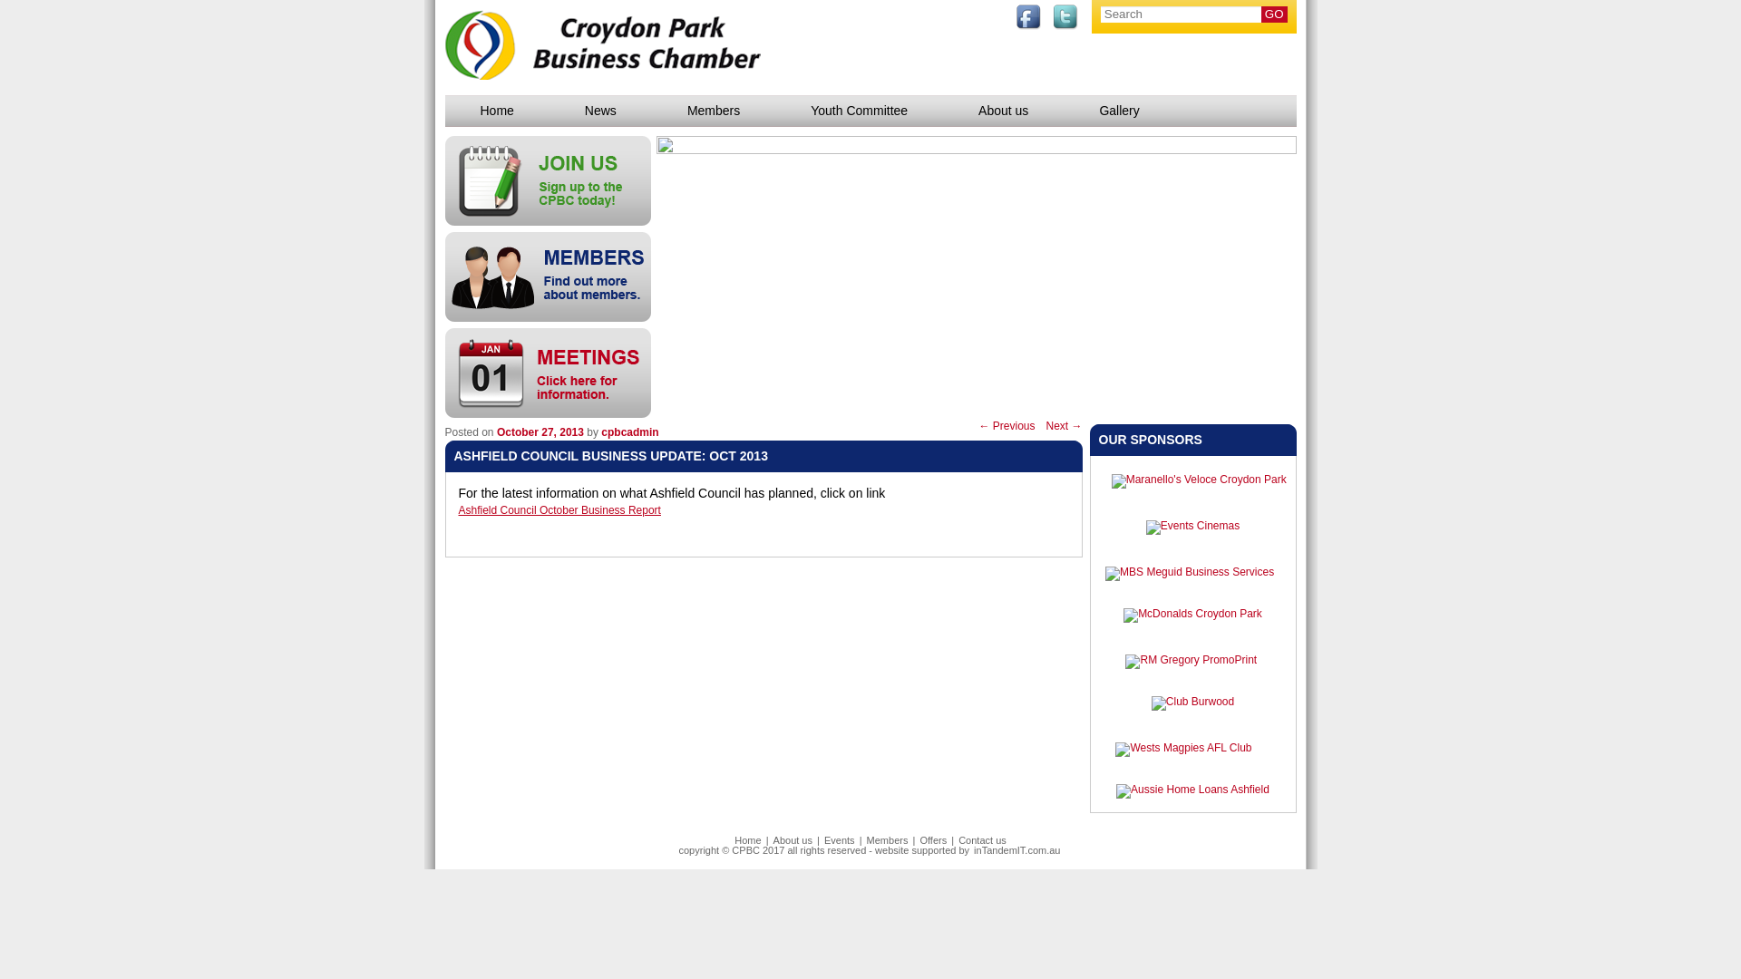 The width and height of the screenshot is (1741, 979). What do you see at coordinates (1017, 850) in the screenshot?
I see `inTandemIT.com.au` at bounding box center [1017, 850].